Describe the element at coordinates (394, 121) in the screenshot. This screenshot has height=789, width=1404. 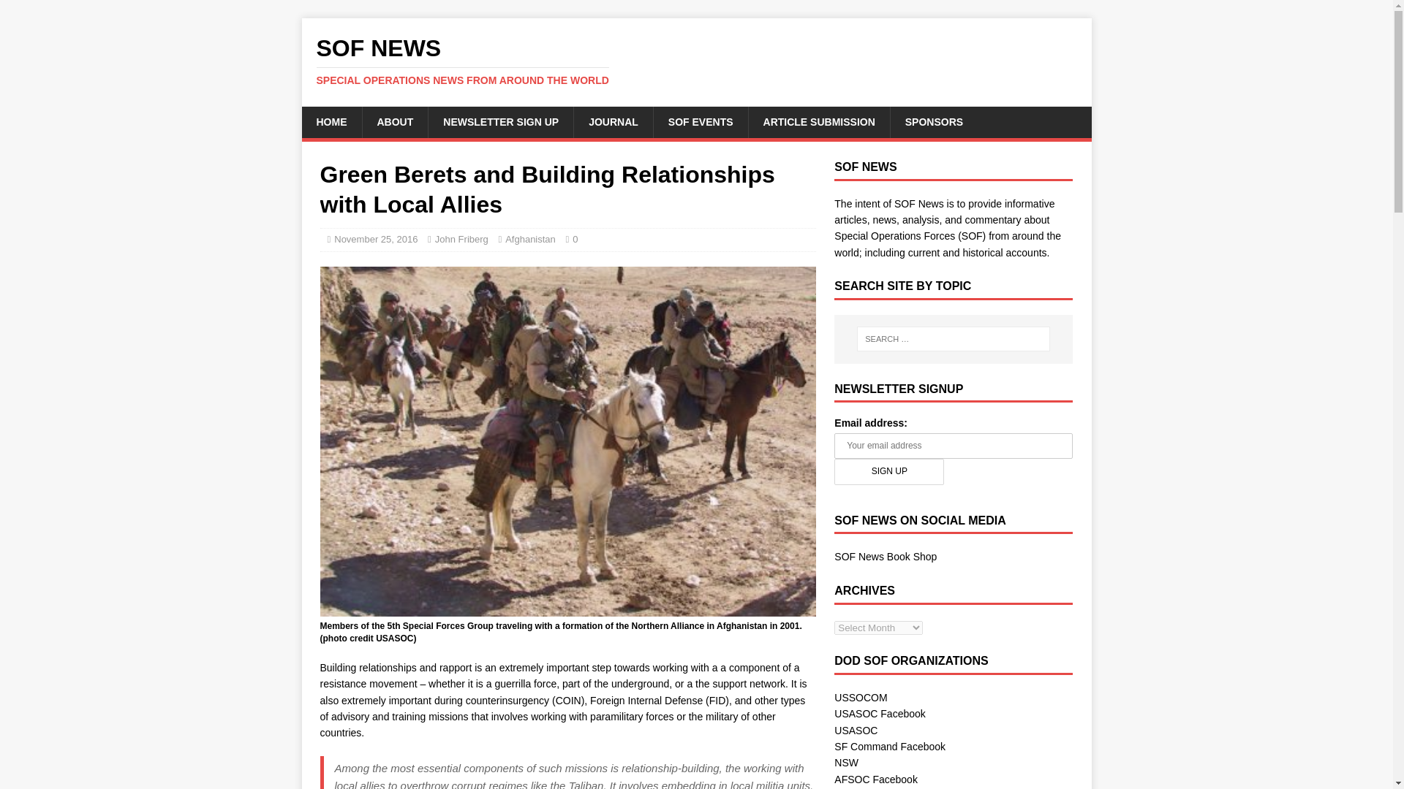
I see `ABOUT` at that location.